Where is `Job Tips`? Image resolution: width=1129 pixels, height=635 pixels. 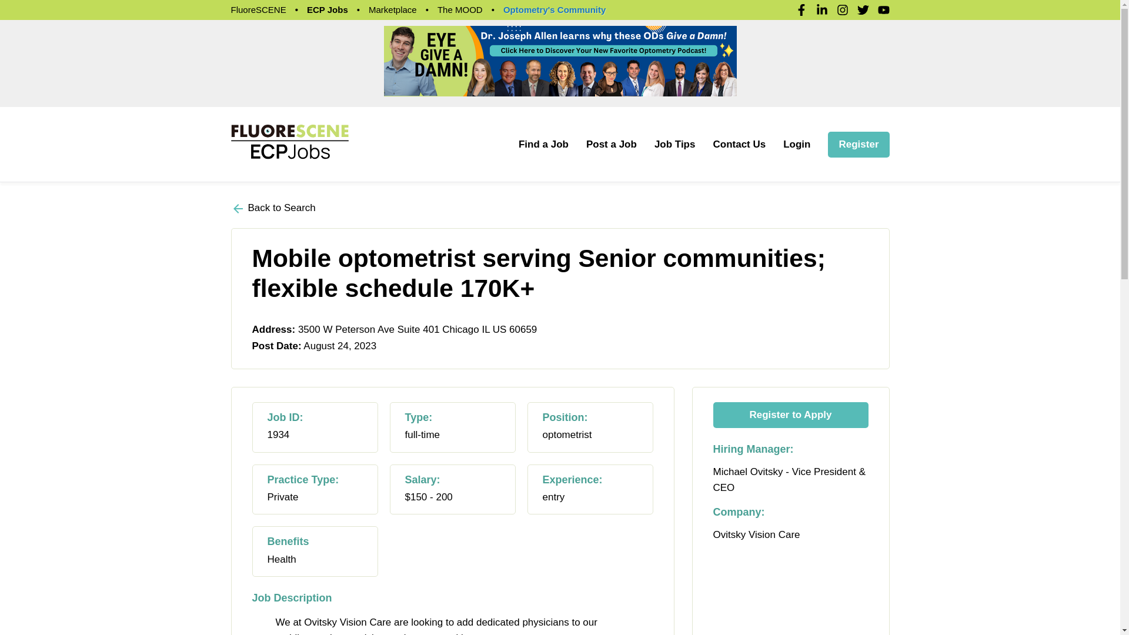 Job Tips is located at coordinates (675, 144).